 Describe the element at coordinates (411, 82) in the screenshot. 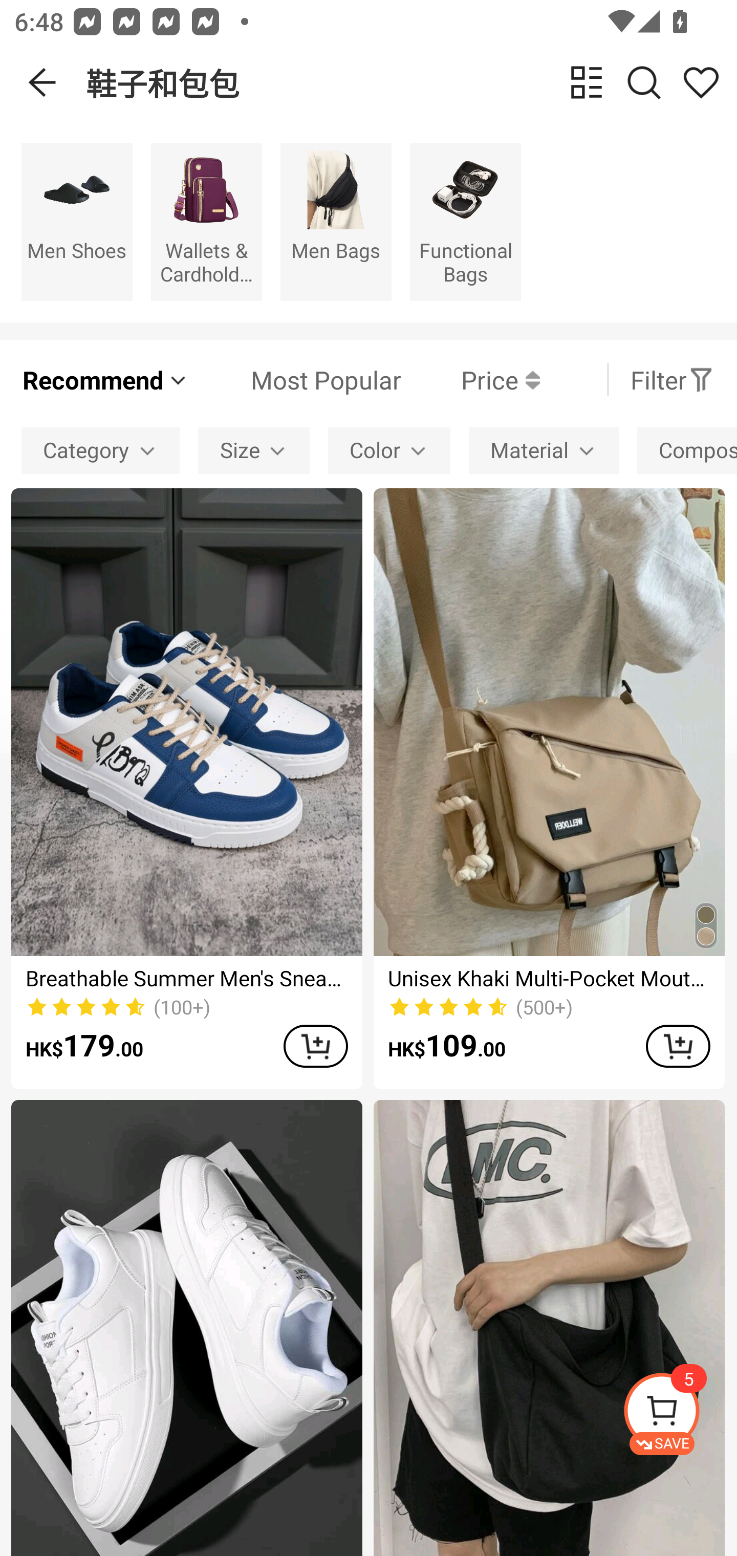

I see `鞋子和包包 change view Search Share` at that location.